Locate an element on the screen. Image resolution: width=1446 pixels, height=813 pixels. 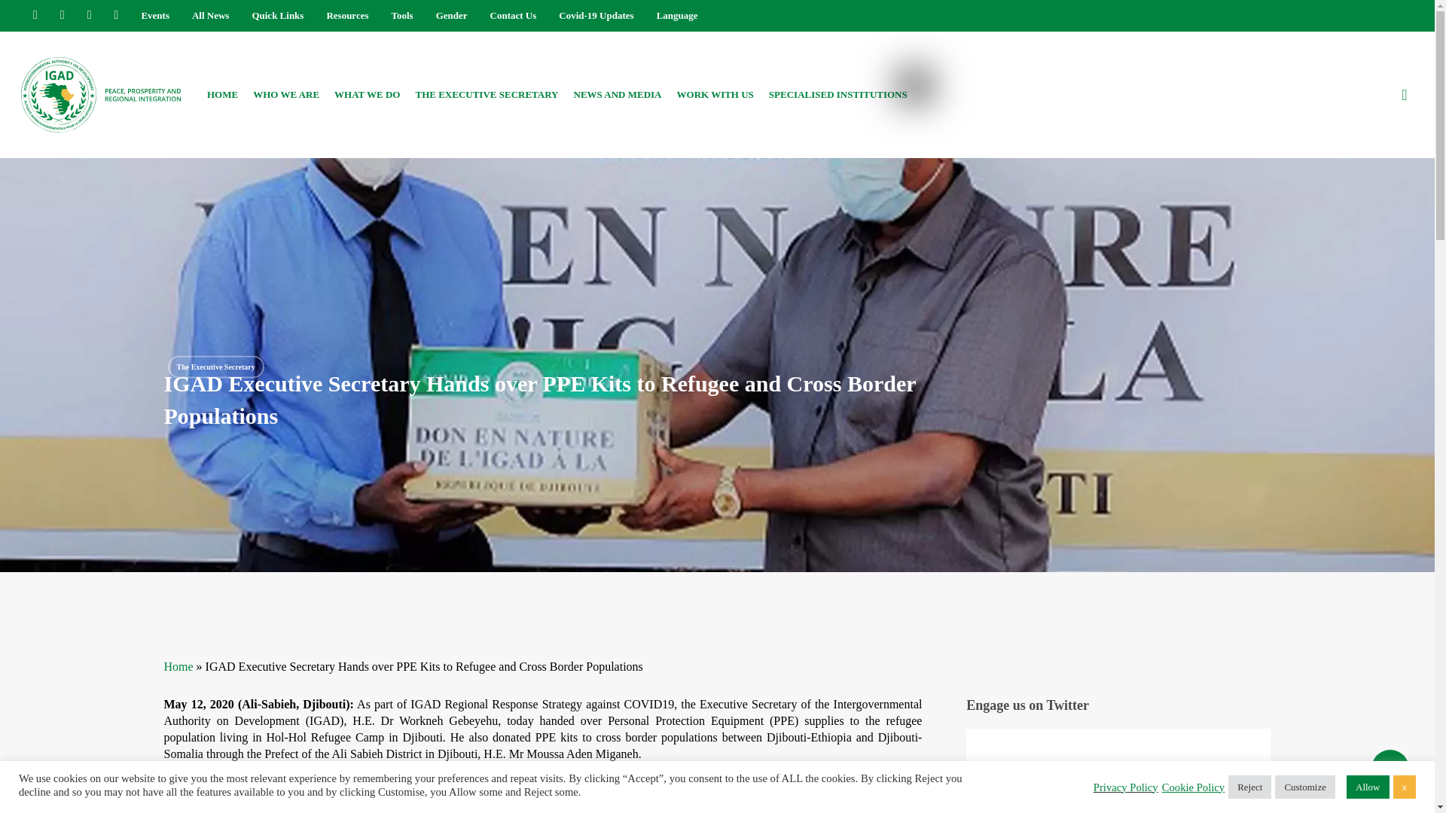
All News is located at coordinates (210, 15).